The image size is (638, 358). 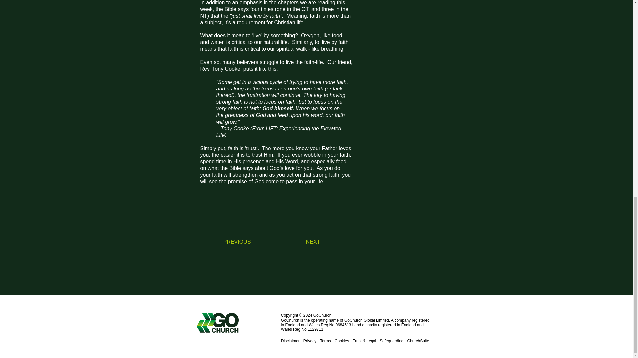 I want to click on Terms, so click(x=326, y=341).